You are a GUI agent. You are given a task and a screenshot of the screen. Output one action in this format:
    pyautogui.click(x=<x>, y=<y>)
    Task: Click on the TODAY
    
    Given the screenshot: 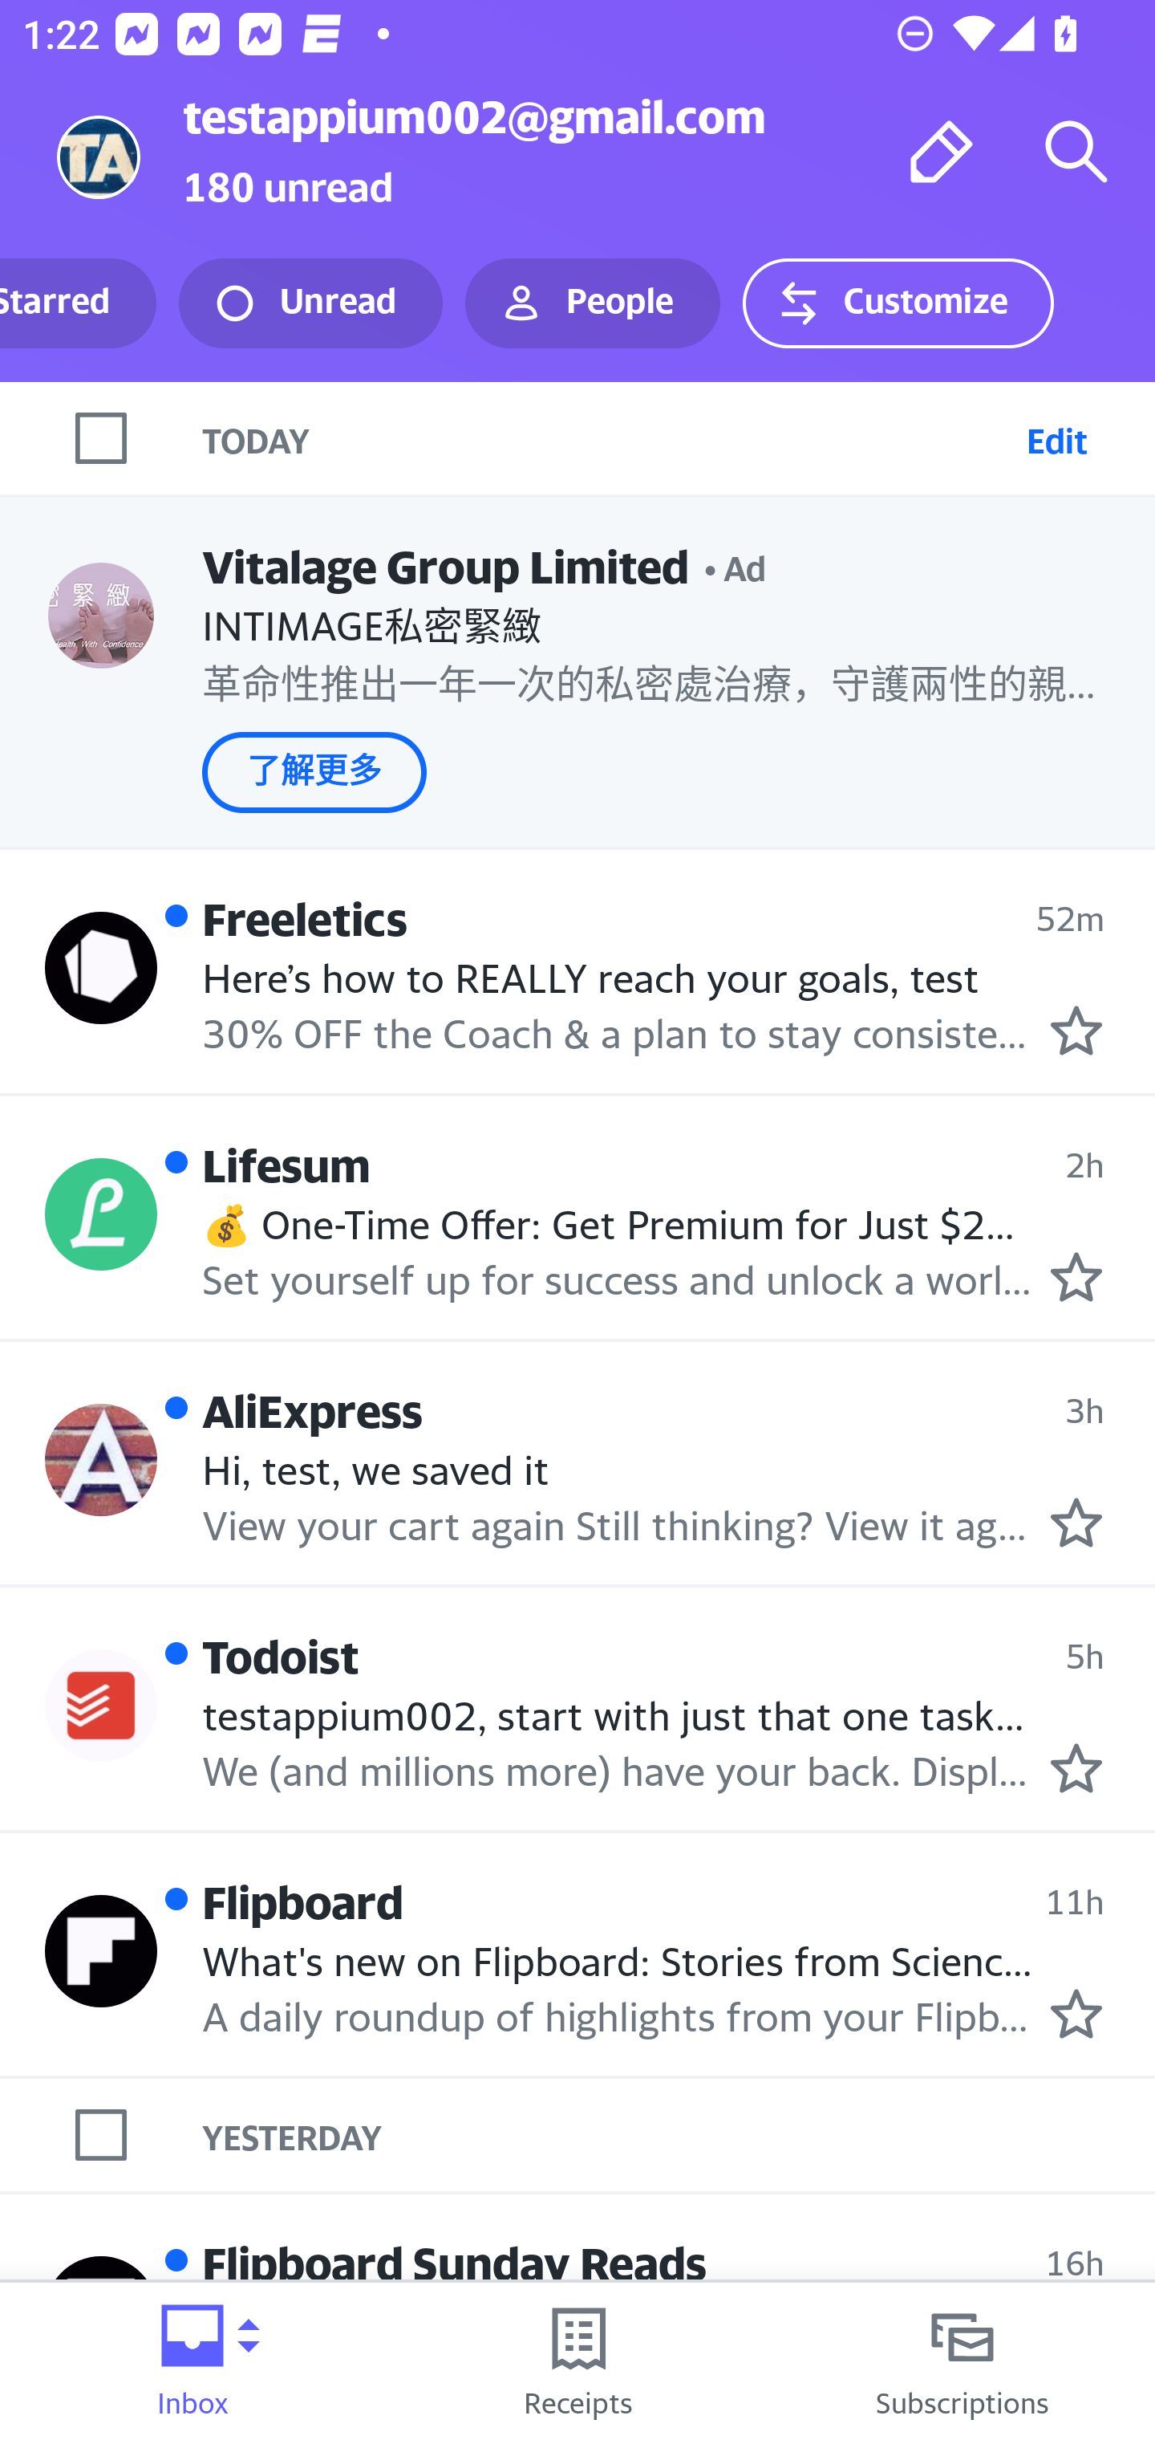 What is the action you would take?
    pyautogui.click(x=608, y=437)
    